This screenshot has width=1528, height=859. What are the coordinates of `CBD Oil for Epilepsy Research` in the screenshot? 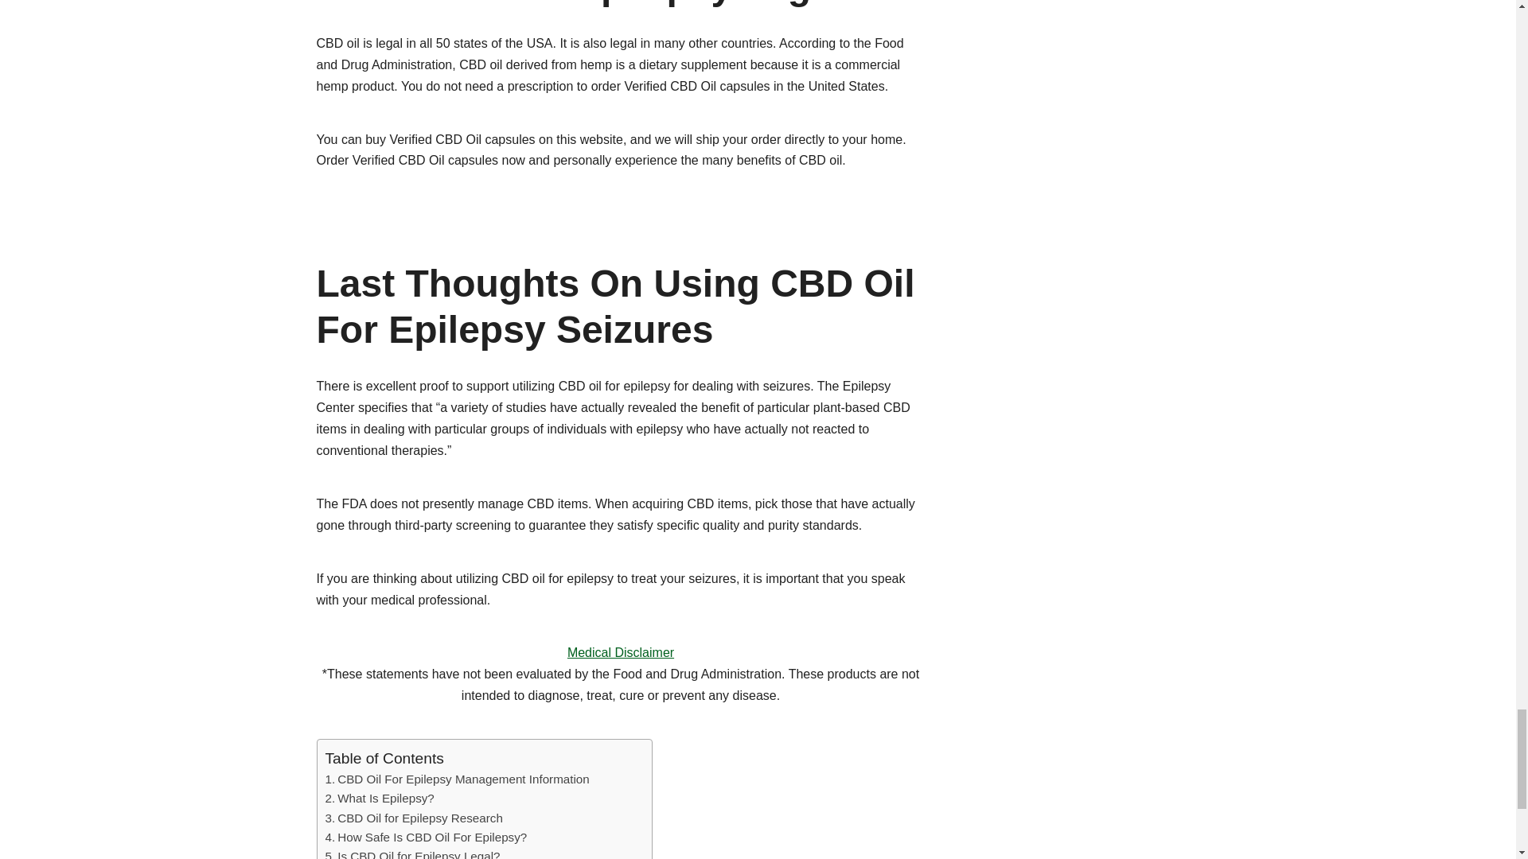 It's located at (413, 818).